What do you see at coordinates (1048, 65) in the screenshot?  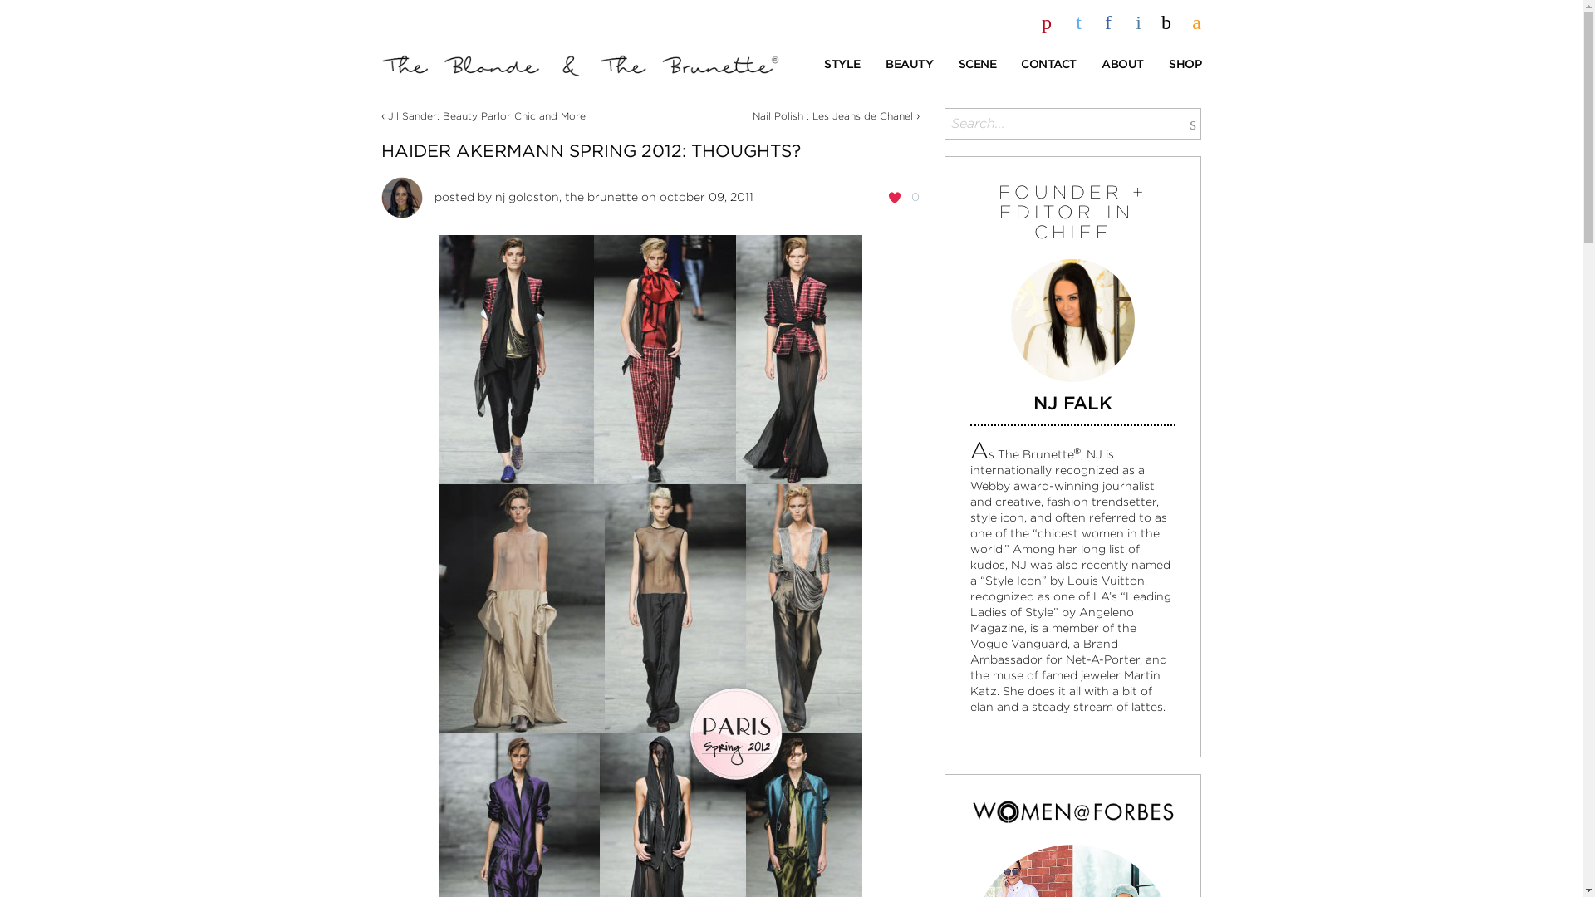 I see `CONTACT` at bounding box center [1048, 65].